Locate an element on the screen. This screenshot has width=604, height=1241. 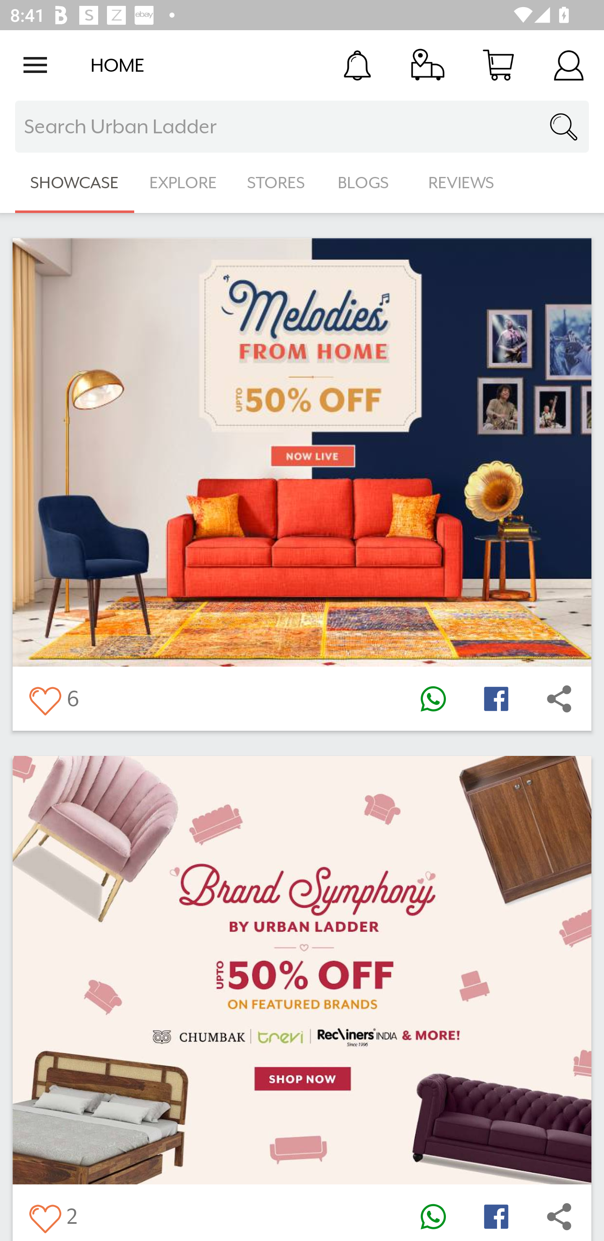
Notification is located at coordinates (357, 65).